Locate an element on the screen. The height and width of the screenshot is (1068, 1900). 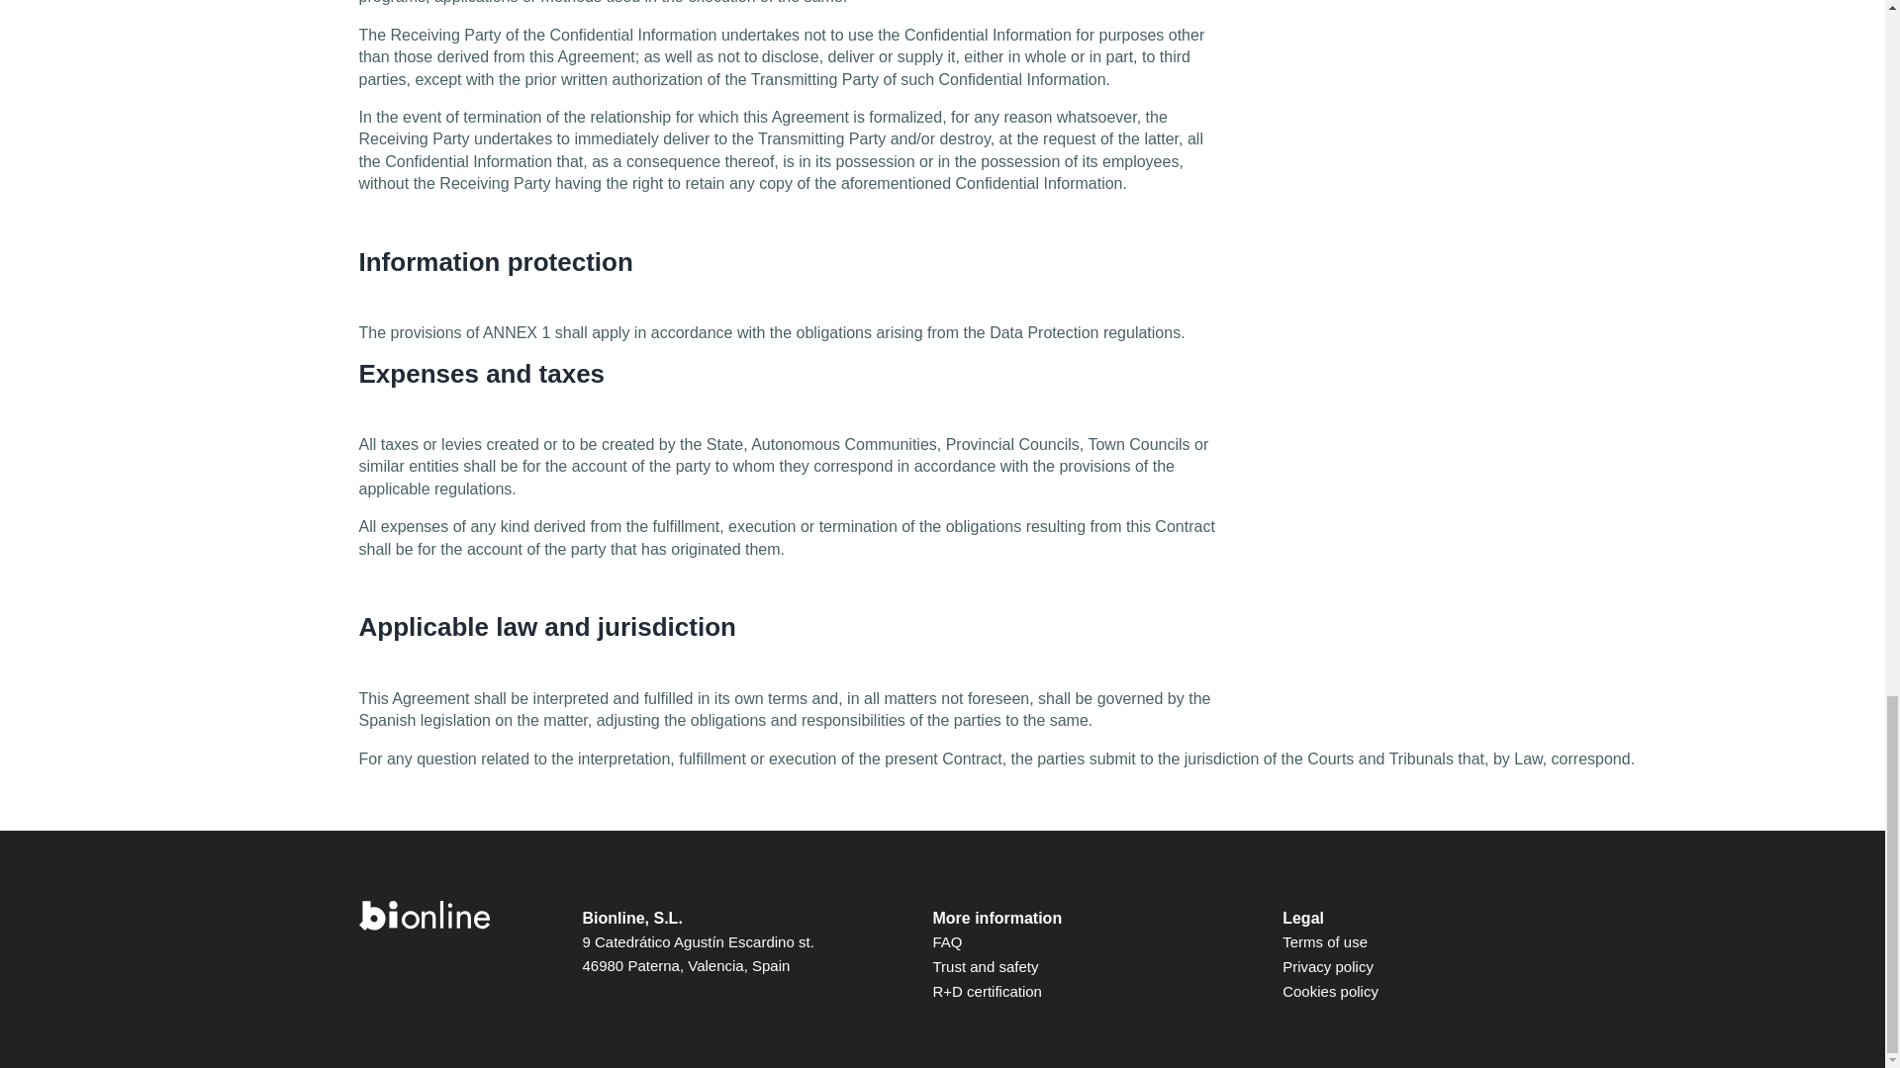
Cookies policy is located at coordinates (1330, 991).